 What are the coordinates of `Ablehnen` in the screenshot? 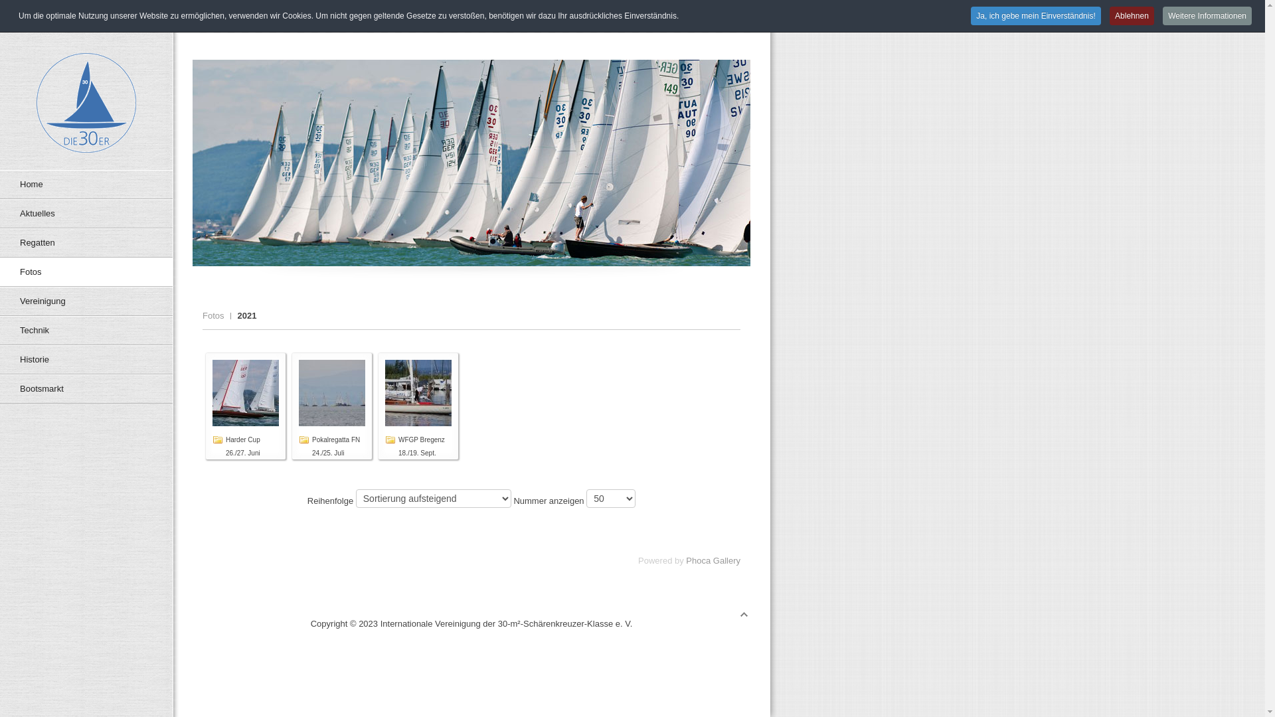 It's located at (1132, 16).